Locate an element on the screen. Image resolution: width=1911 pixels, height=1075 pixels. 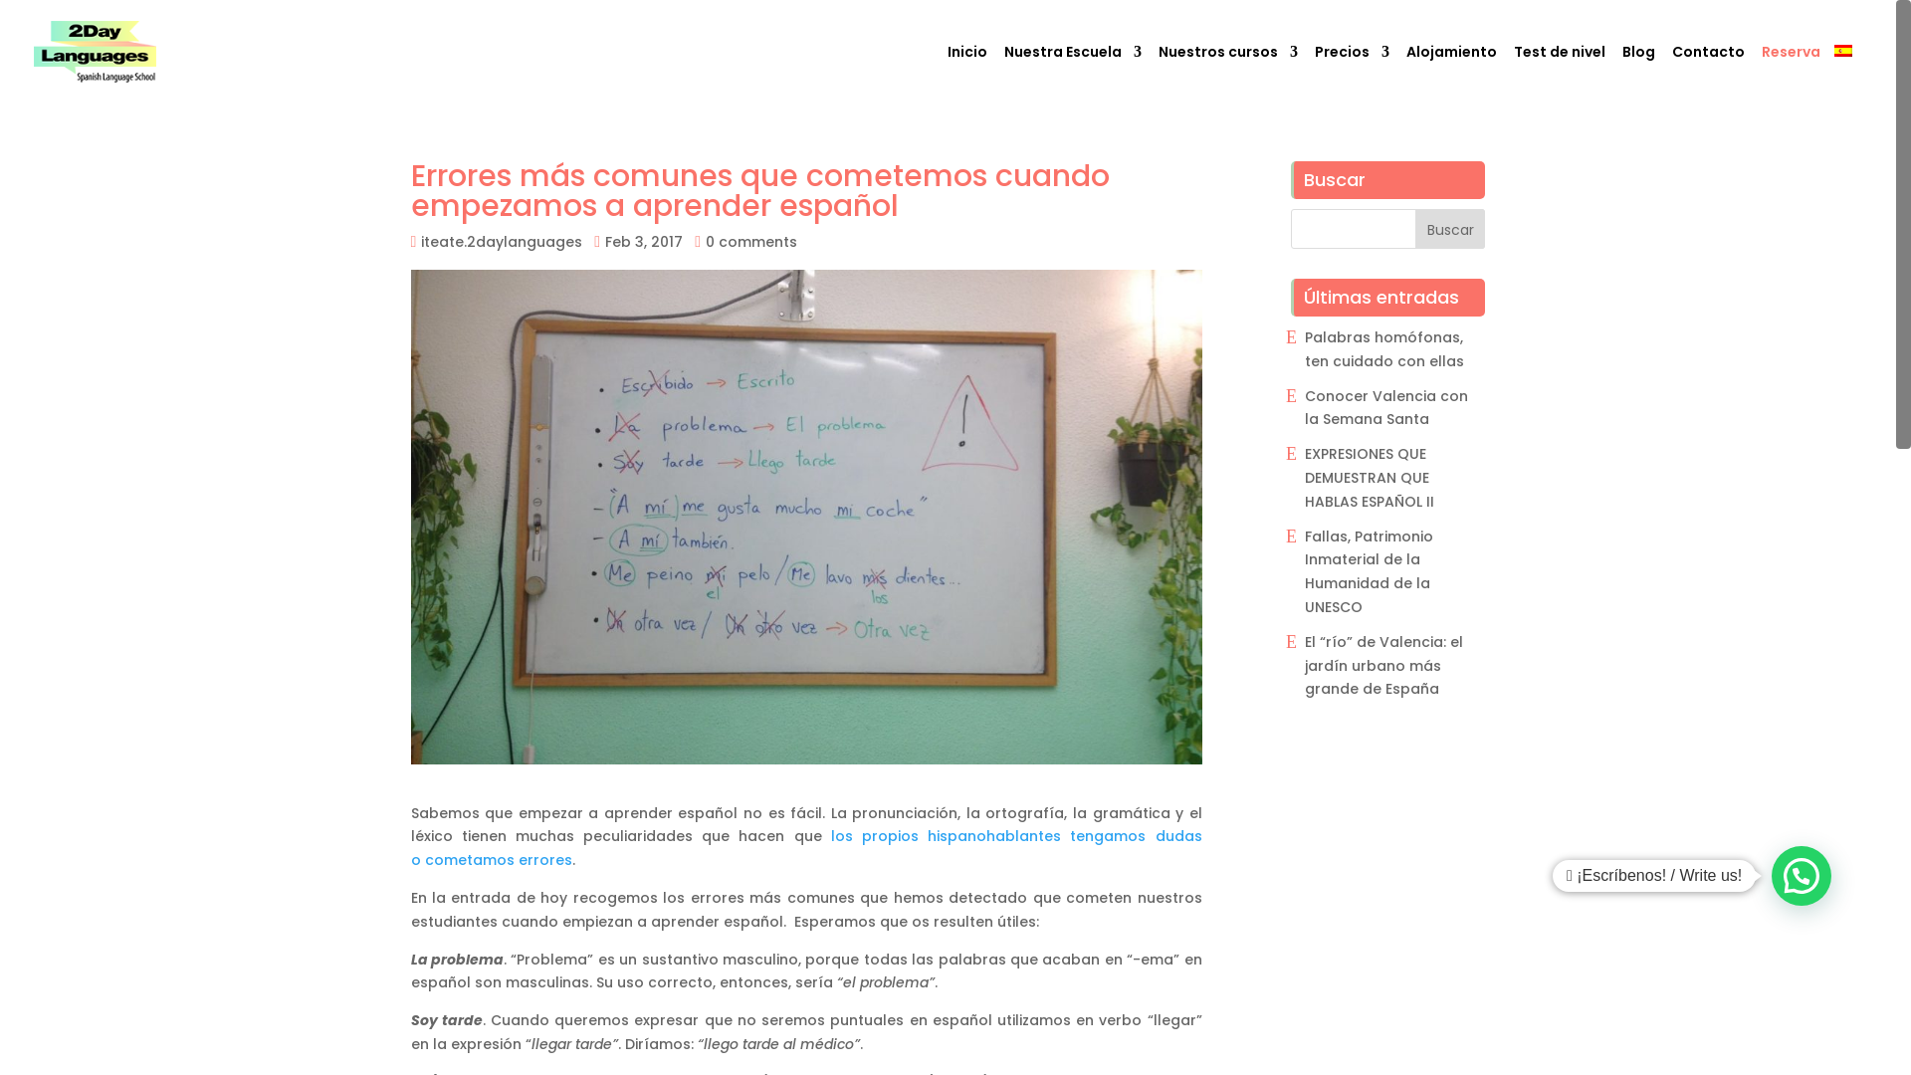
Precios is located at coordinates (1352, 74).